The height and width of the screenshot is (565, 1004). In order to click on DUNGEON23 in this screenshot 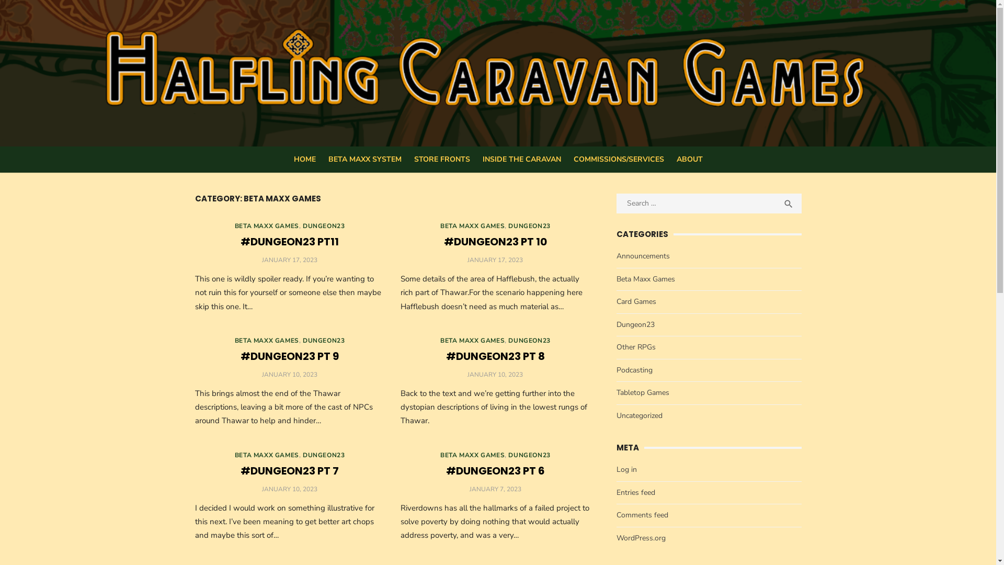, I will do `click(529, 455)`.